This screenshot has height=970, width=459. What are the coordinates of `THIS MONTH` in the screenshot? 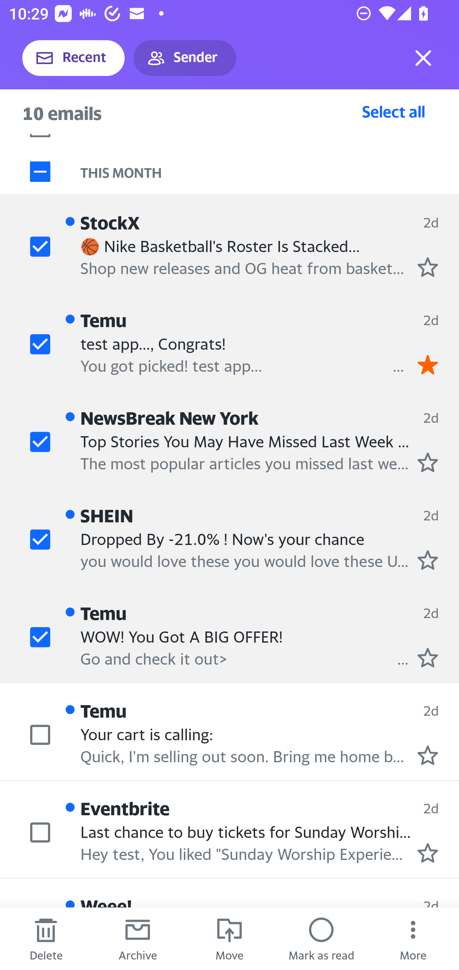 It's located at (270, 171).